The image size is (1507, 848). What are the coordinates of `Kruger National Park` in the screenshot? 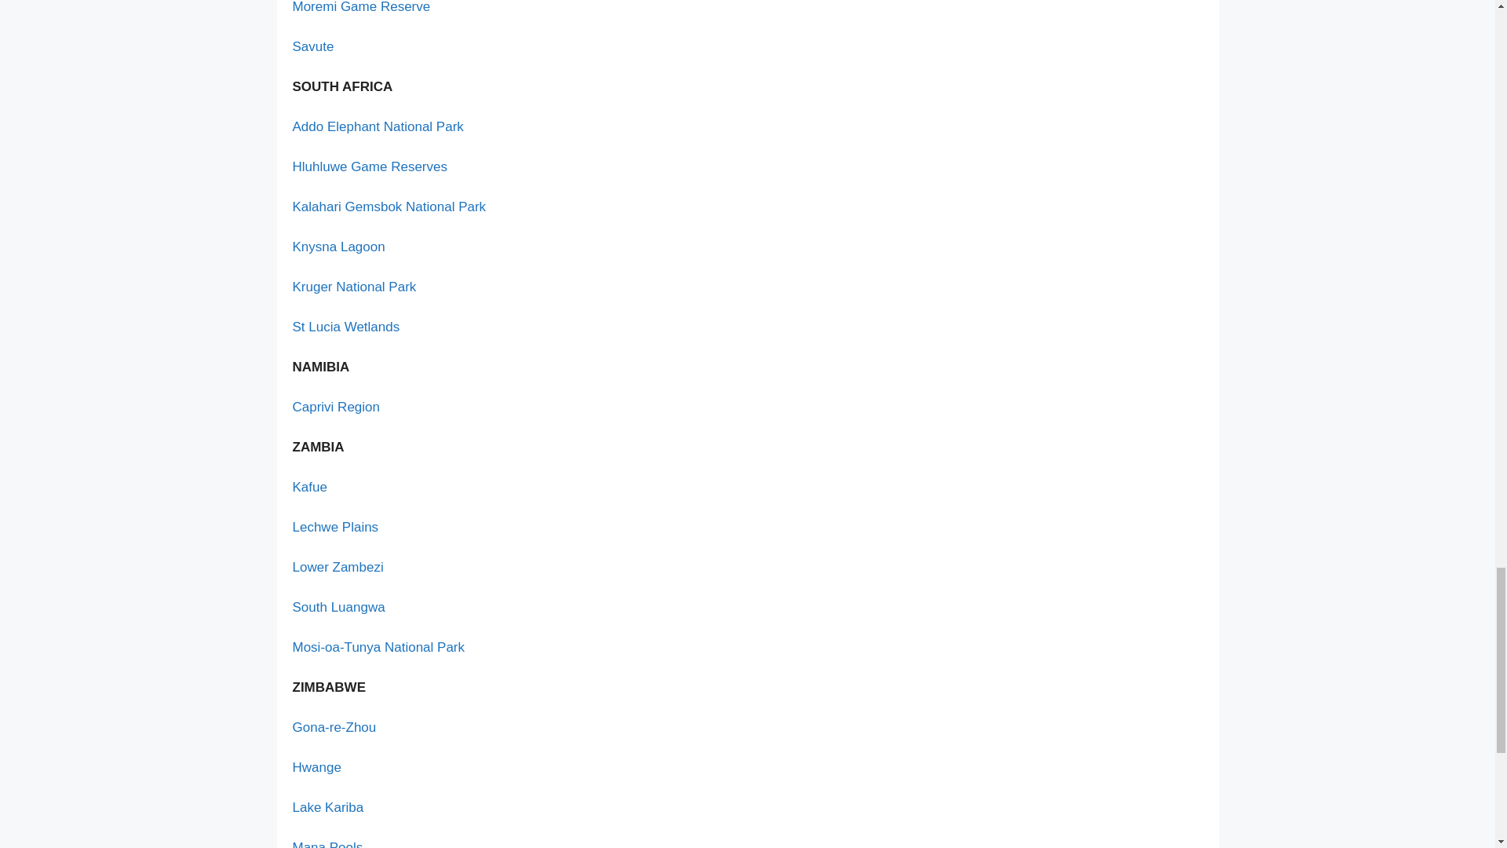 It's located at (353, 287).